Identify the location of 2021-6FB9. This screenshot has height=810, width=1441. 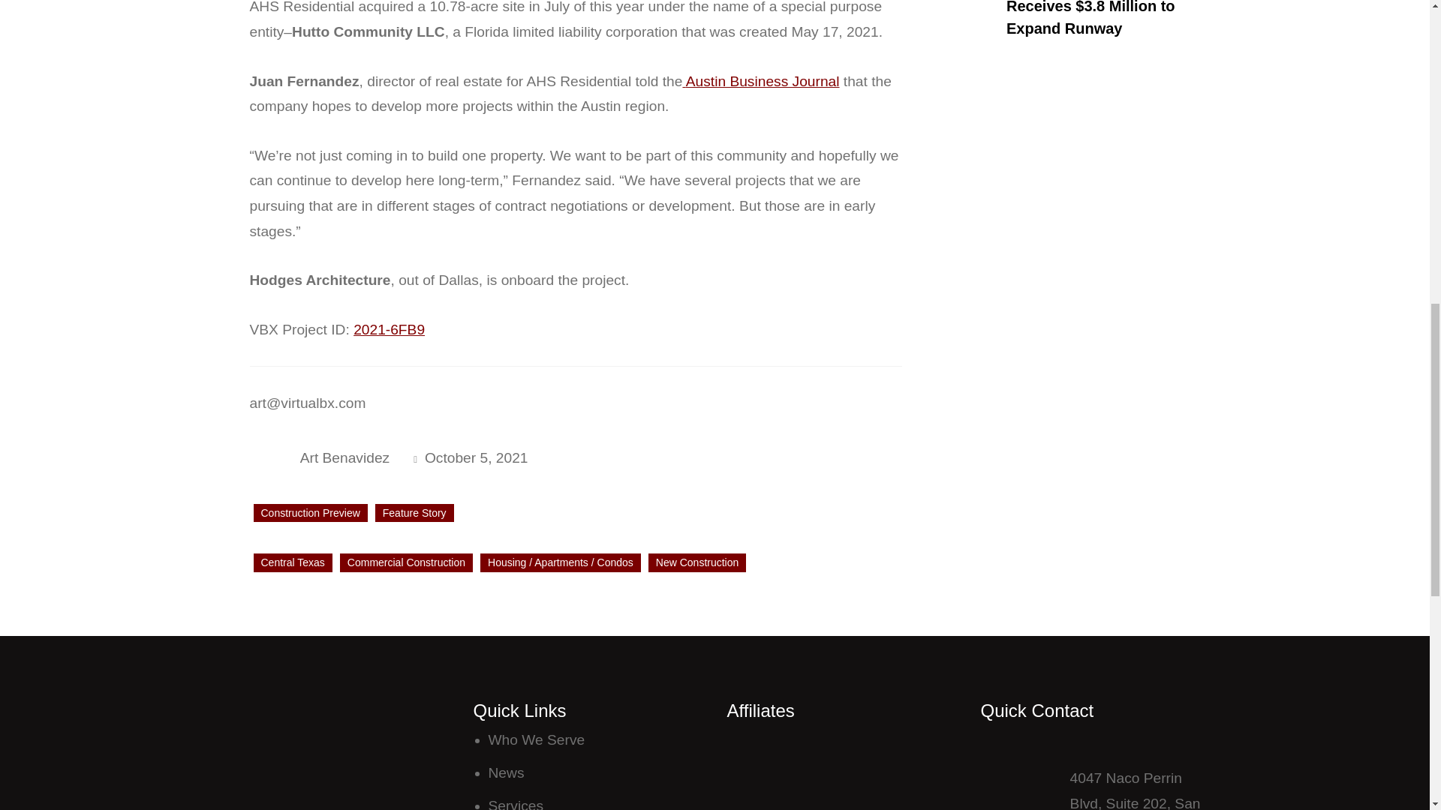
(389, 329).